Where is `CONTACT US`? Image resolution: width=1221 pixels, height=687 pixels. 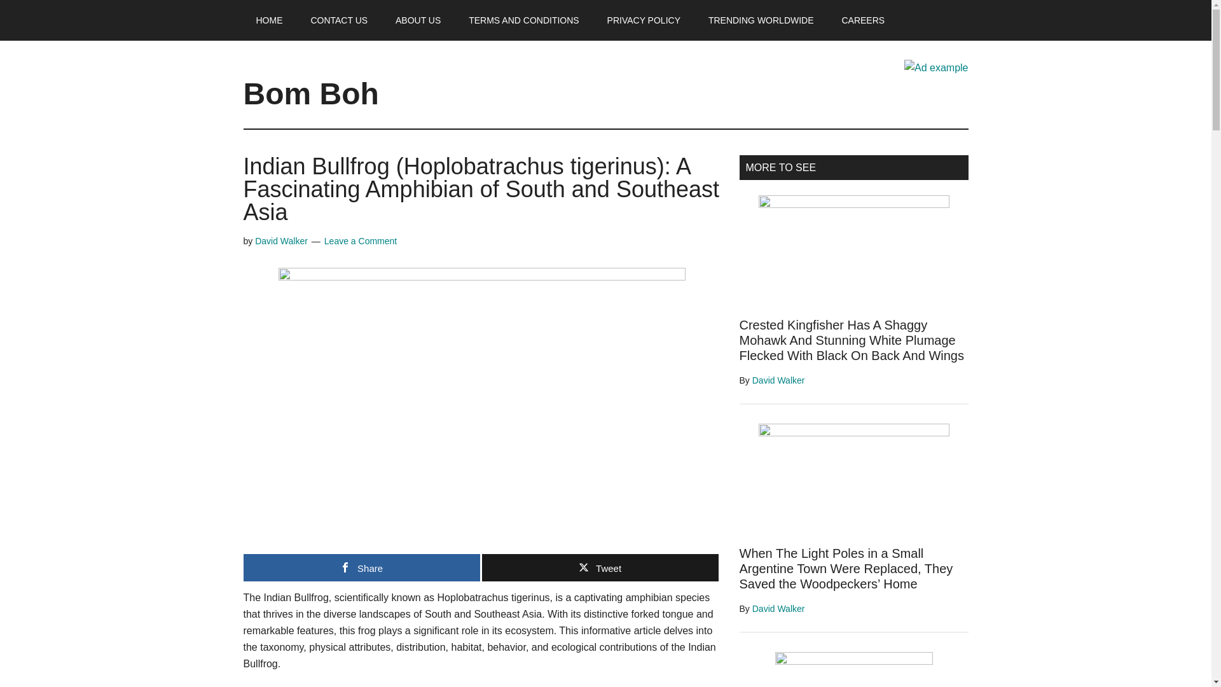
CONTACT US is located at coordinates (338, 20).